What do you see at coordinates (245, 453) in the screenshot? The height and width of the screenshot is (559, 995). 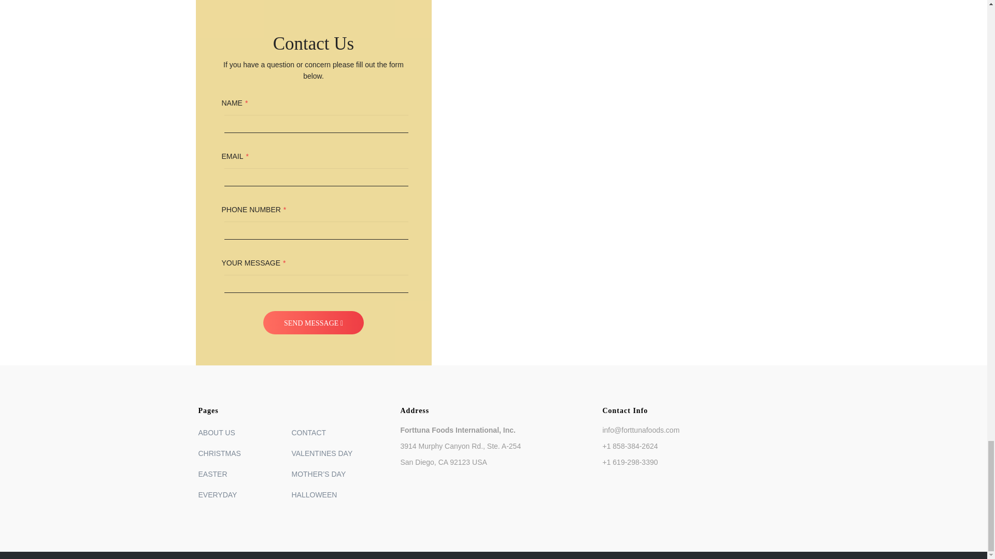 I see `CHRISTMAS` at bounding box center [245, 453].